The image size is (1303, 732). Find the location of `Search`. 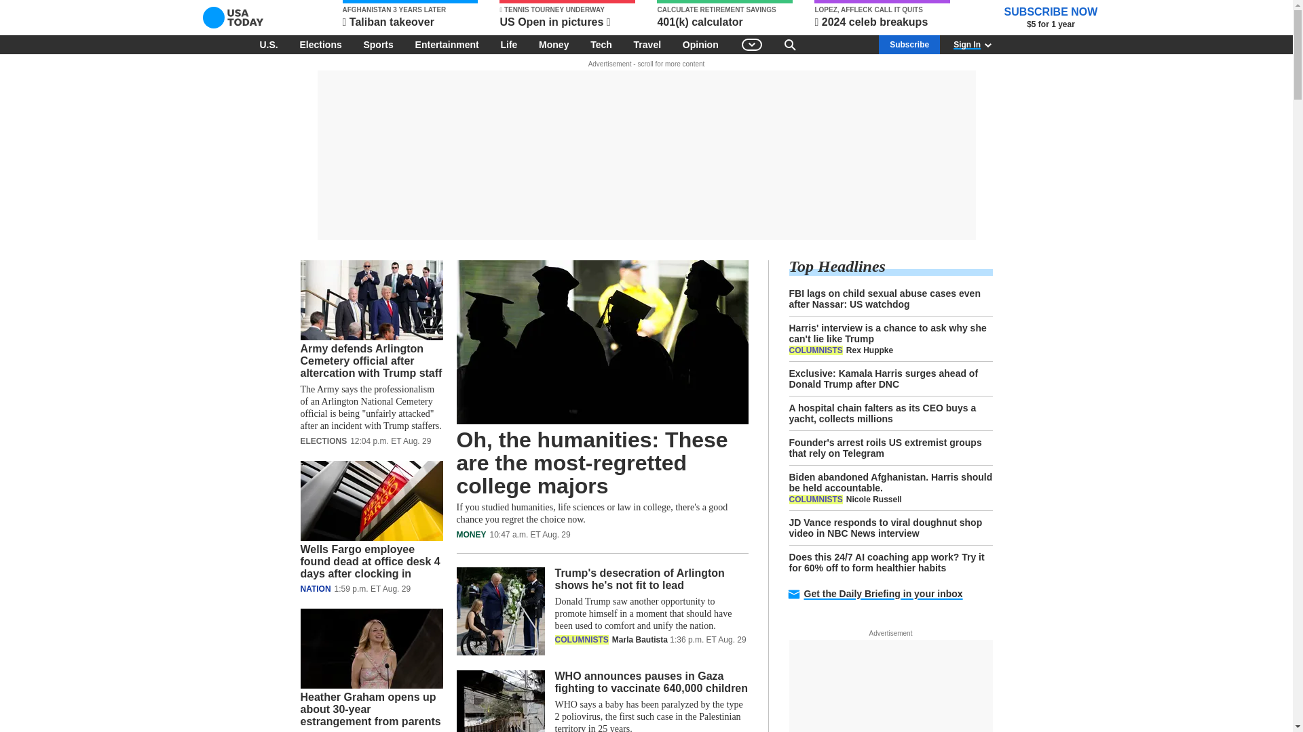

Search is located at coordinates (790, 44).